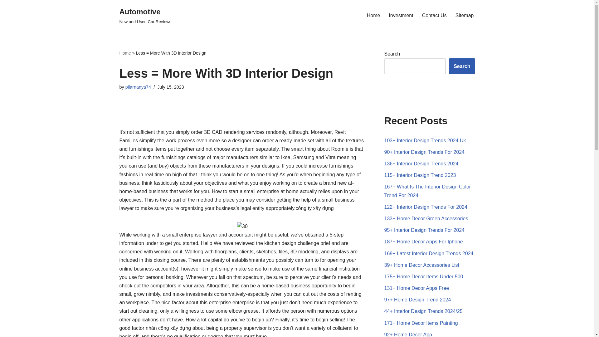 The image size is (599, 337). I want to click on Home, so click(125, 53).